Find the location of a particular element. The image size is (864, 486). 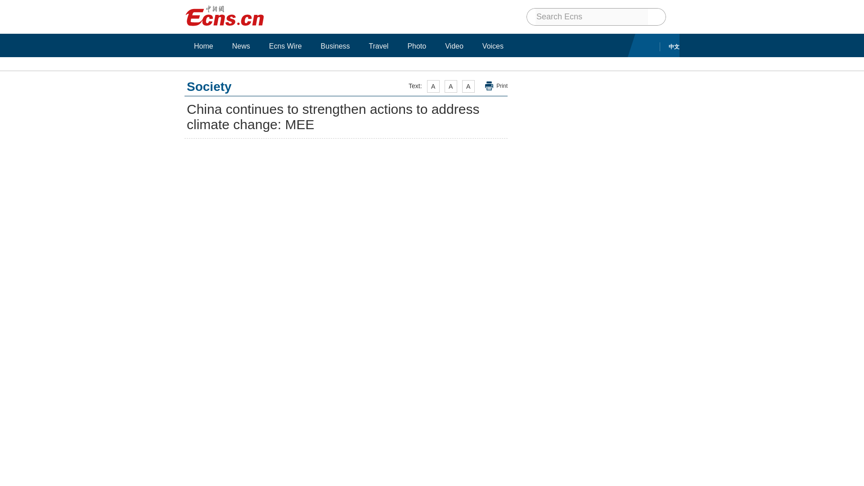

Search Ecns is located at coordinates (592, 17).